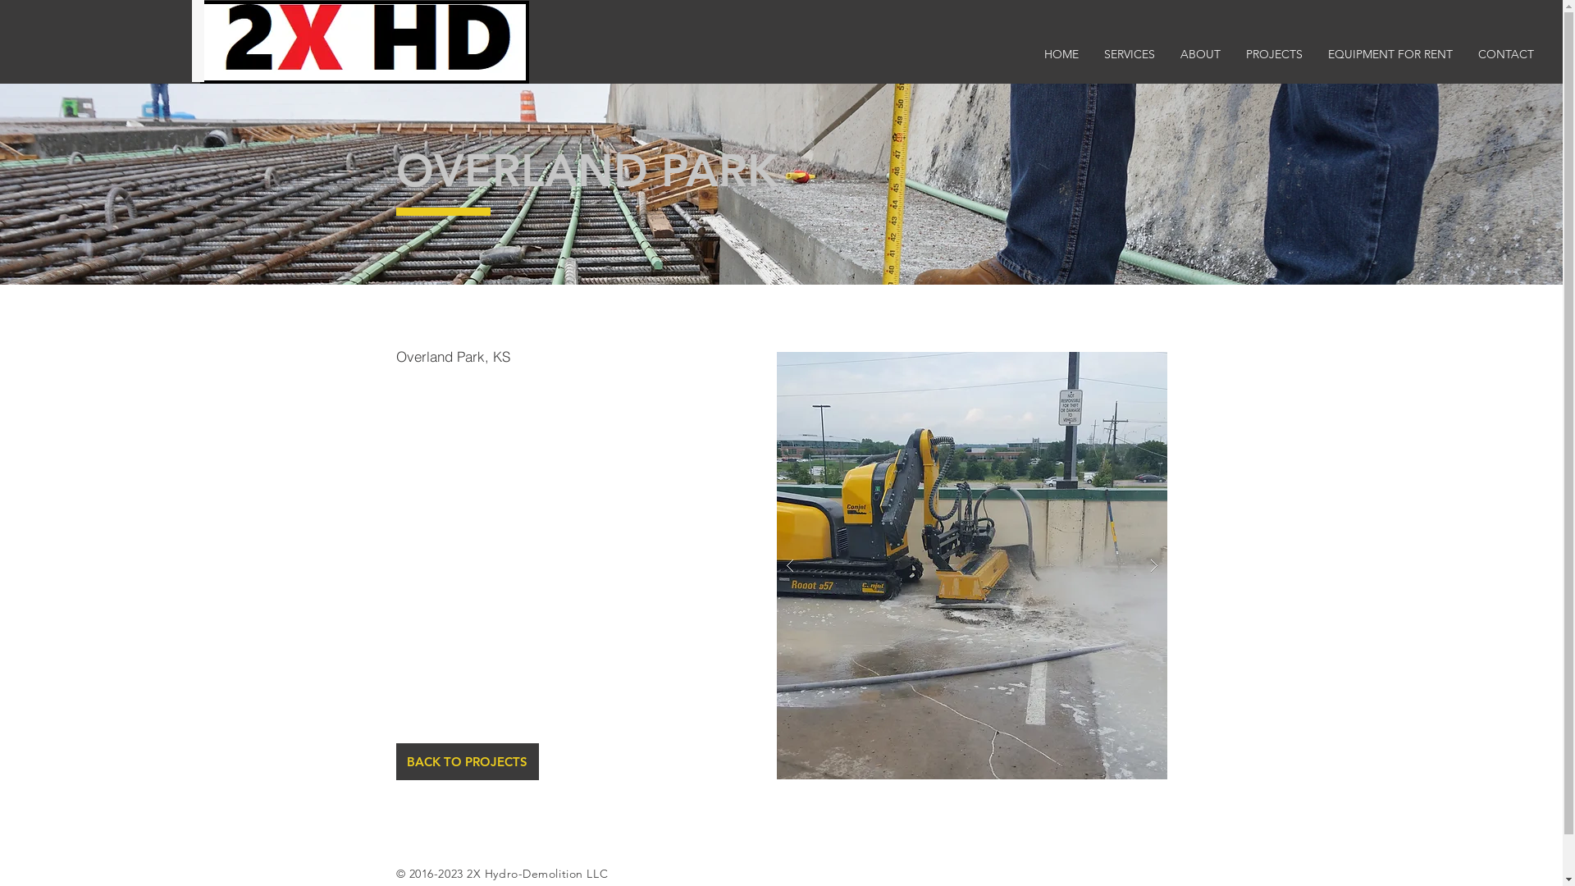  Describe the element at coordinates (1200, 54) in the screenshot. I see `ABOUT` at that location.